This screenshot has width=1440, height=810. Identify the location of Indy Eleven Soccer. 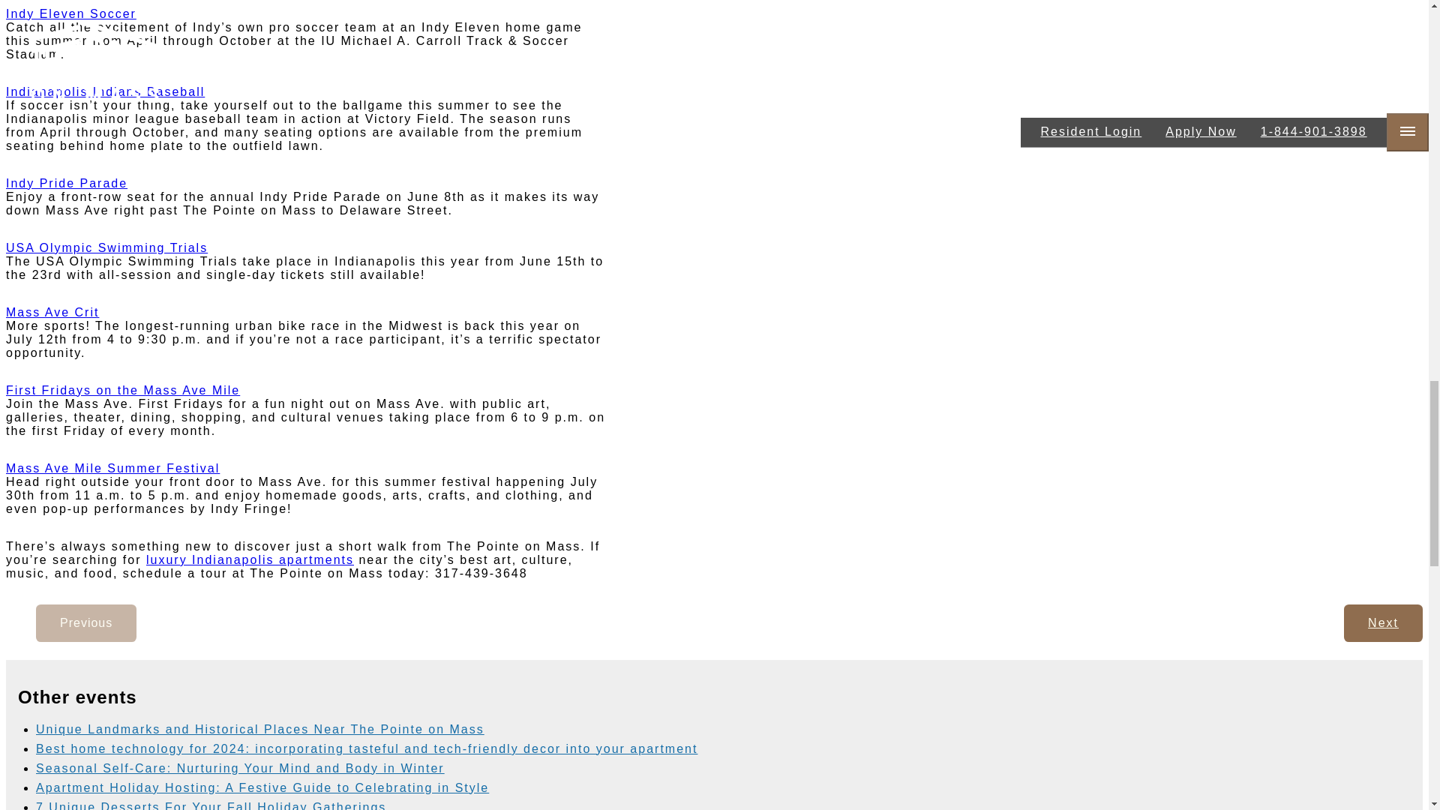
(70, 13).